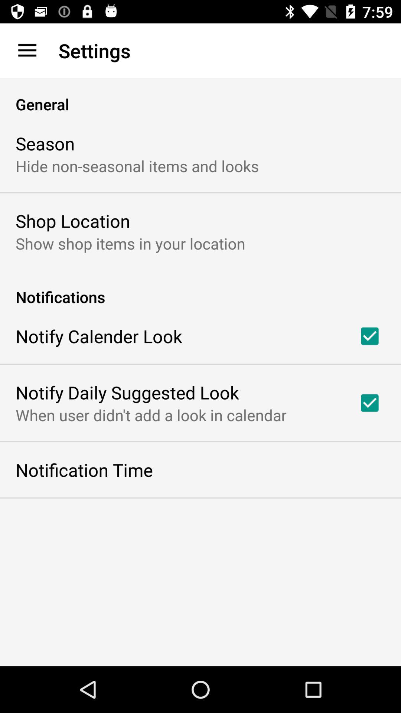  I want to click on launch item below shop location, so click(130, 243).